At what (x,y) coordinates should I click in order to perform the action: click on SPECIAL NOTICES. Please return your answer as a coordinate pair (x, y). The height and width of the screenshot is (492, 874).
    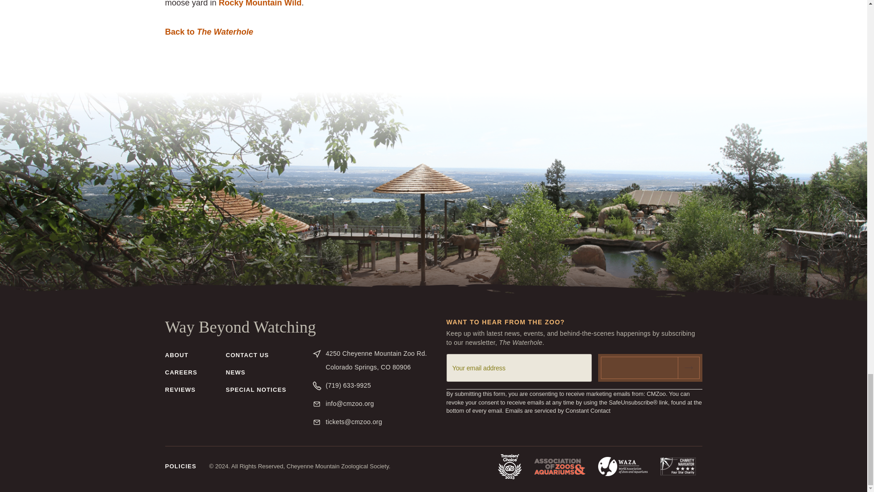
    Looking at the image, I should click on (256, 393).